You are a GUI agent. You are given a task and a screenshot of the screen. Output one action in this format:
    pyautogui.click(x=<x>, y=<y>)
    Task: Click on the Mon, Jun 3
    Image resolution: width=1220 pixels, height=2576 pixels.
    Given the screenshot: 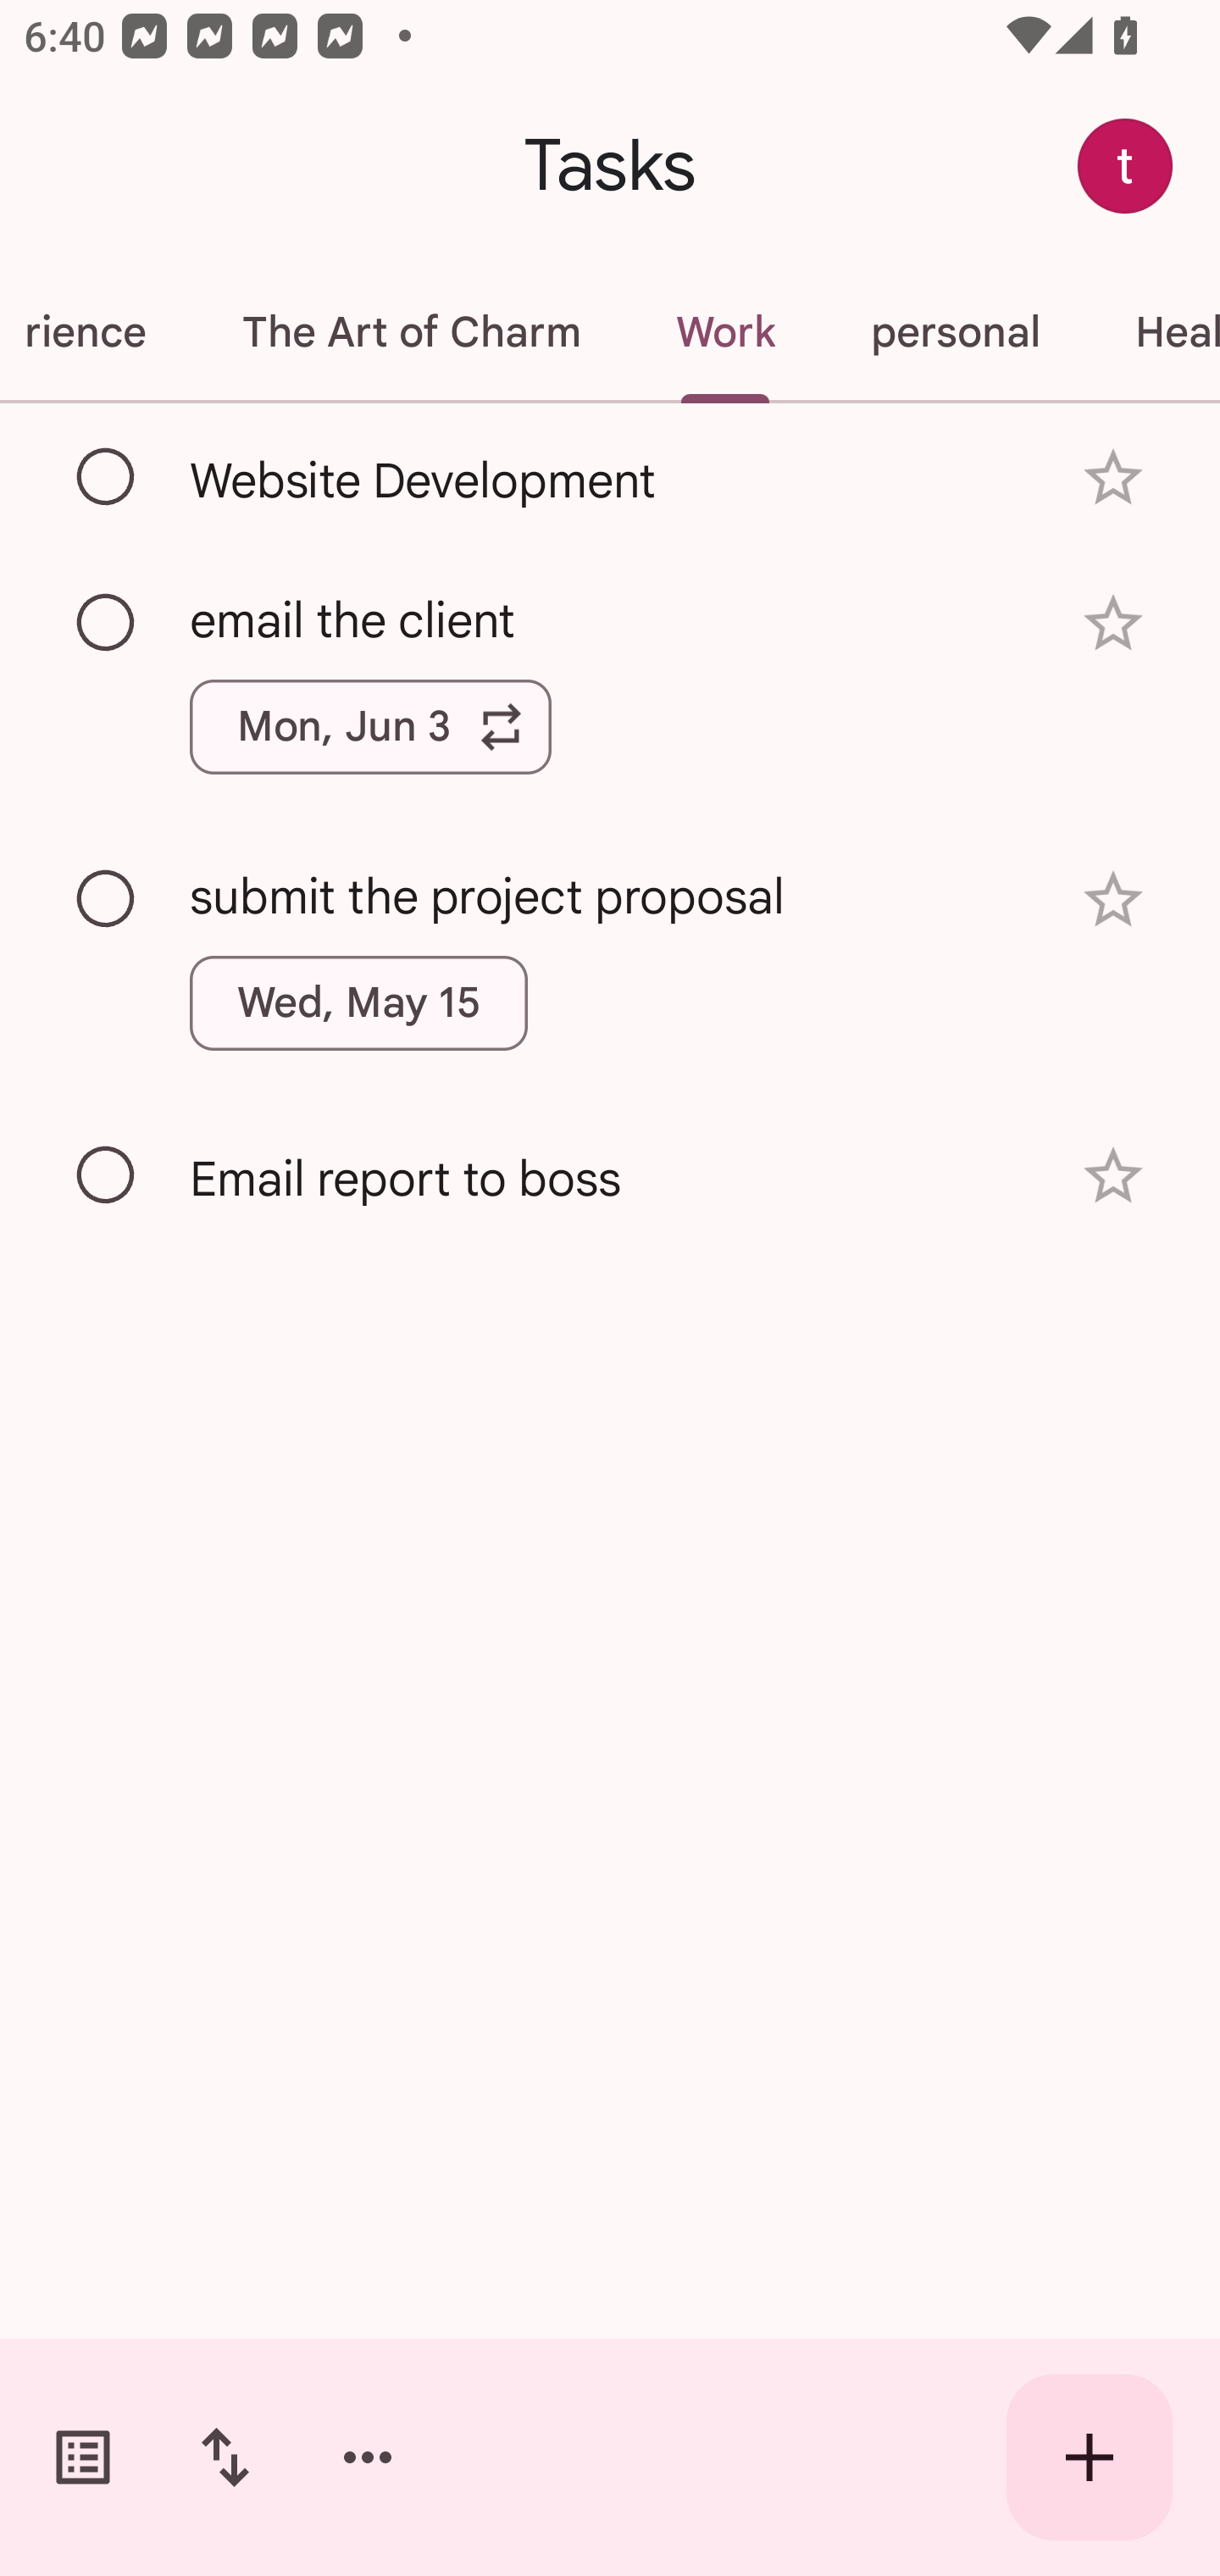 What is the action you would take?
    pyautogui.click(x=370, y=727)
    